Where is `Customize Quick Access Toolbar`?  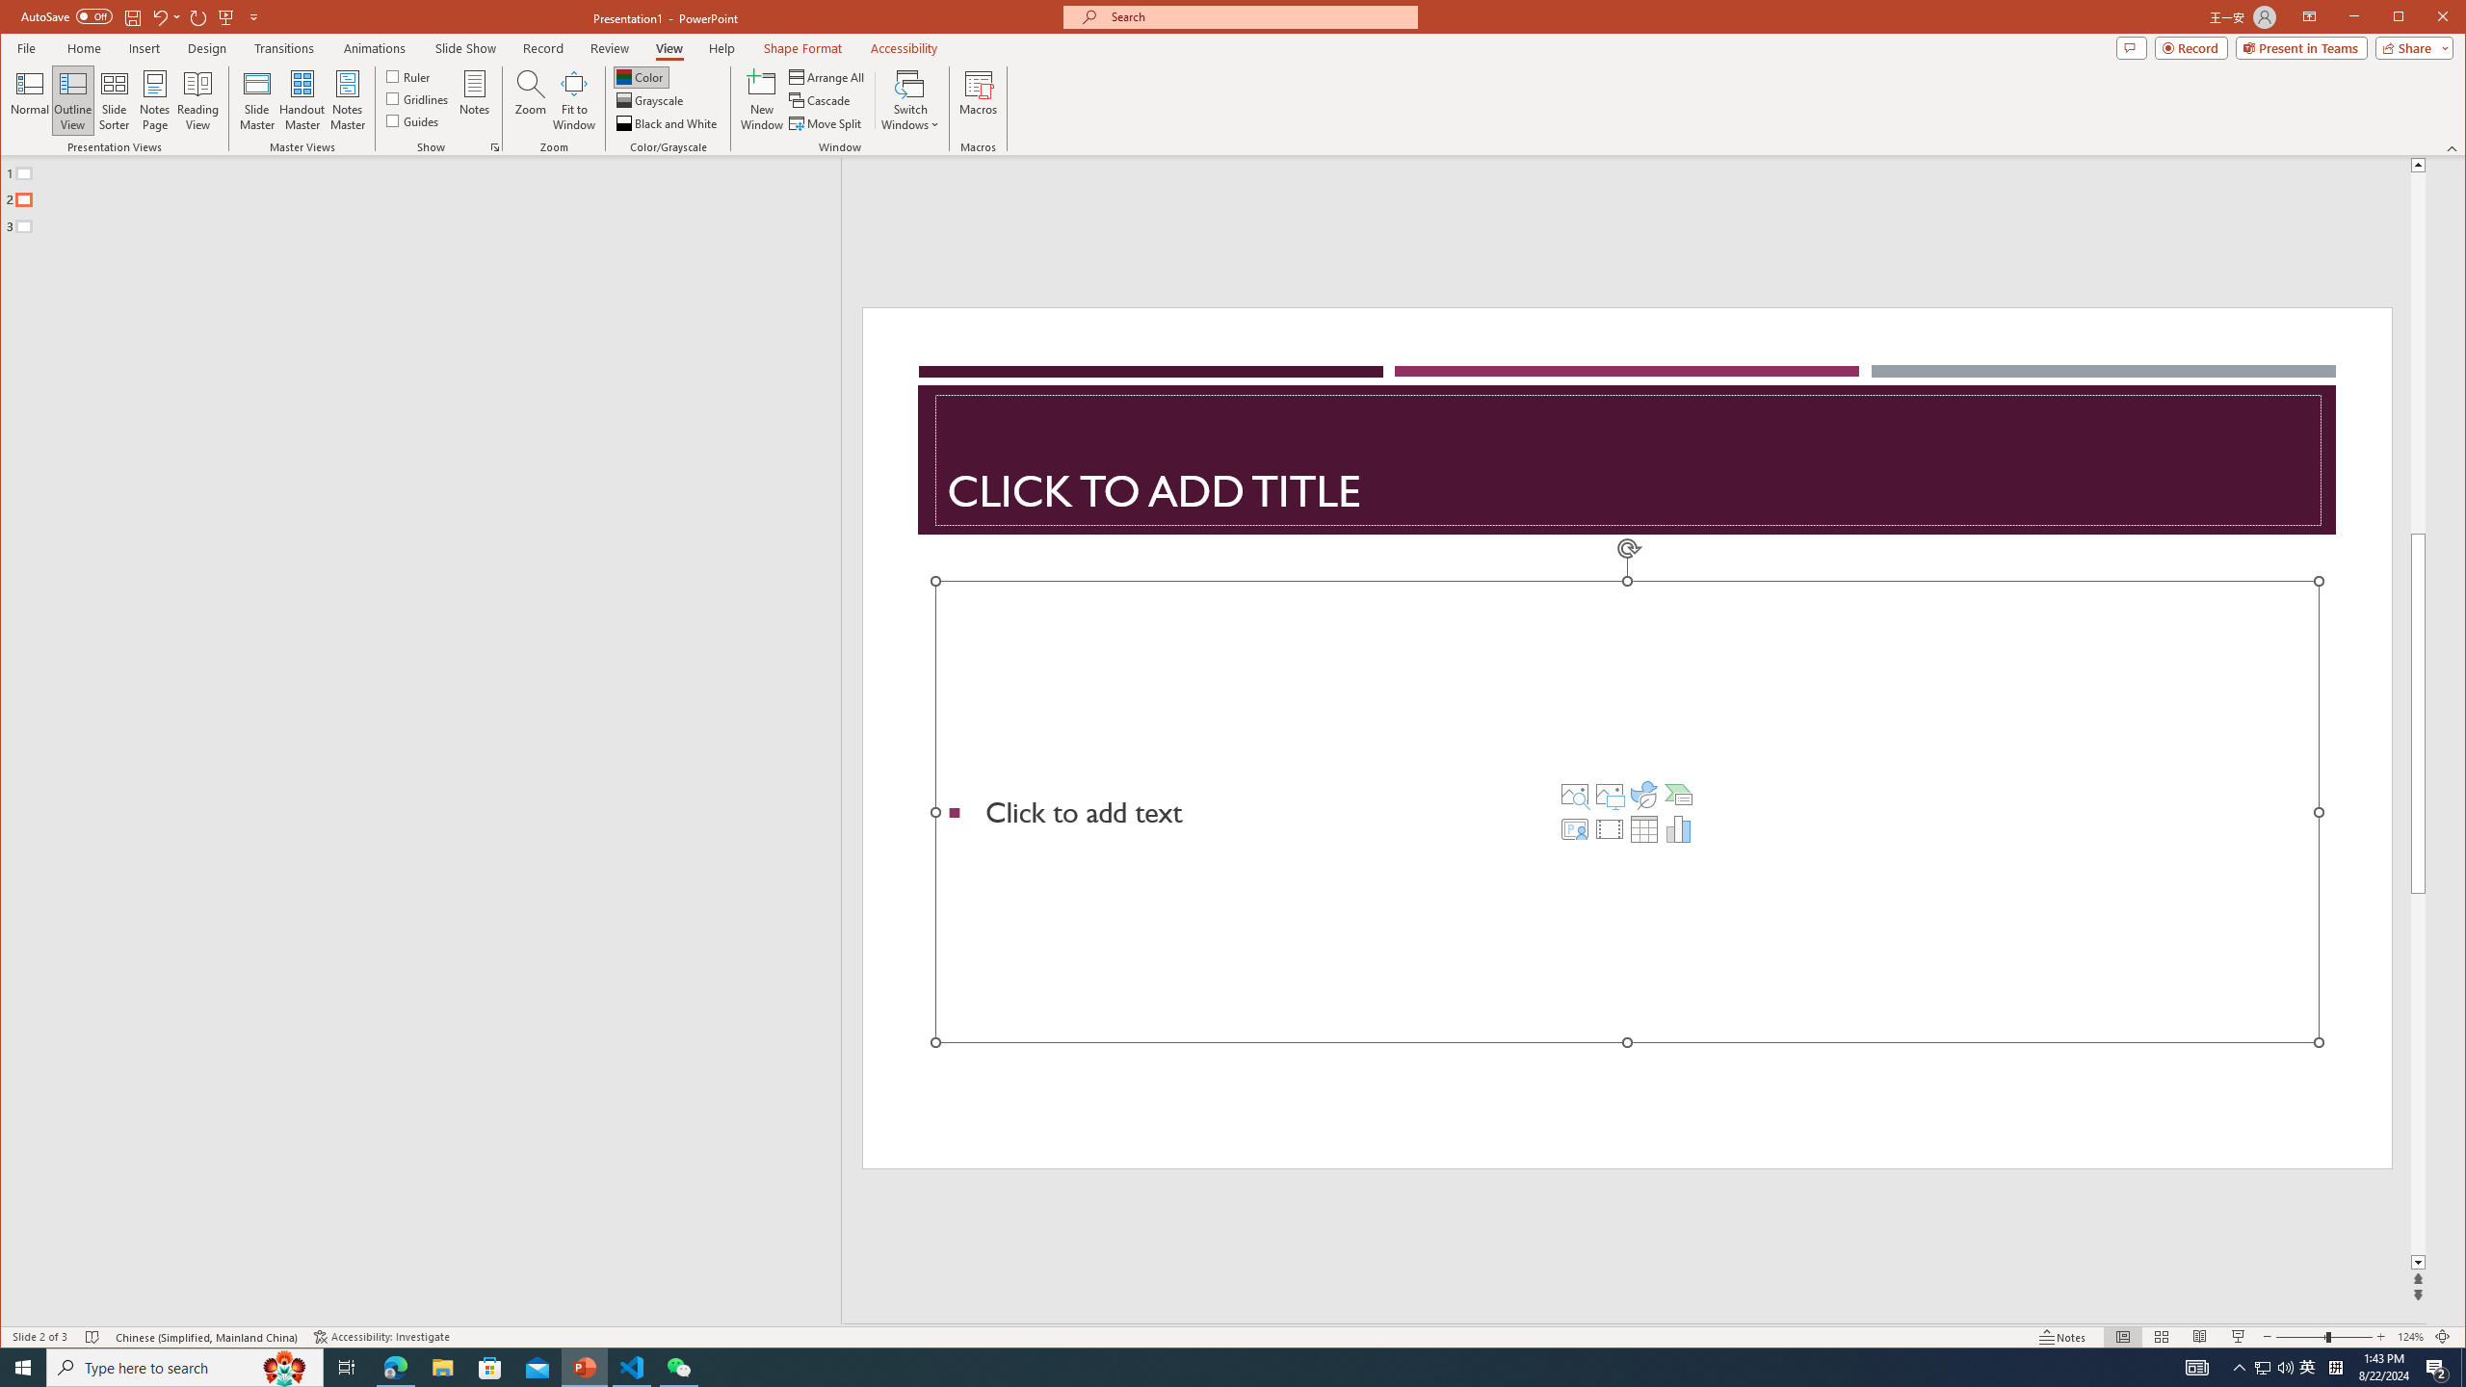 Customize Quick Access Toolbar is located at coordinates (254, 16).